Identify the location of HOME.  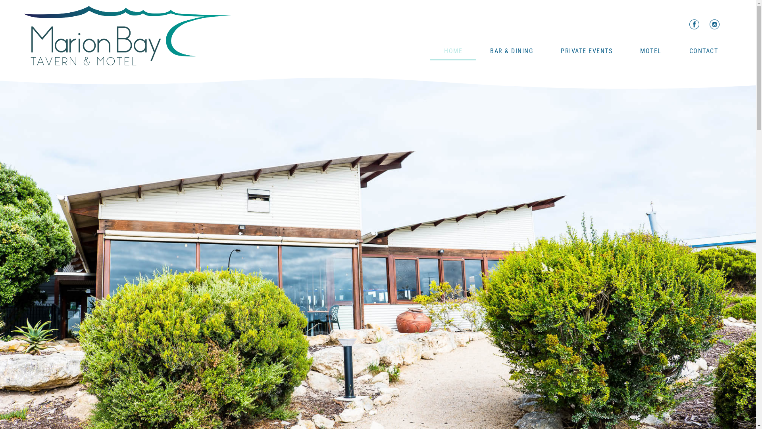
(453, 51).